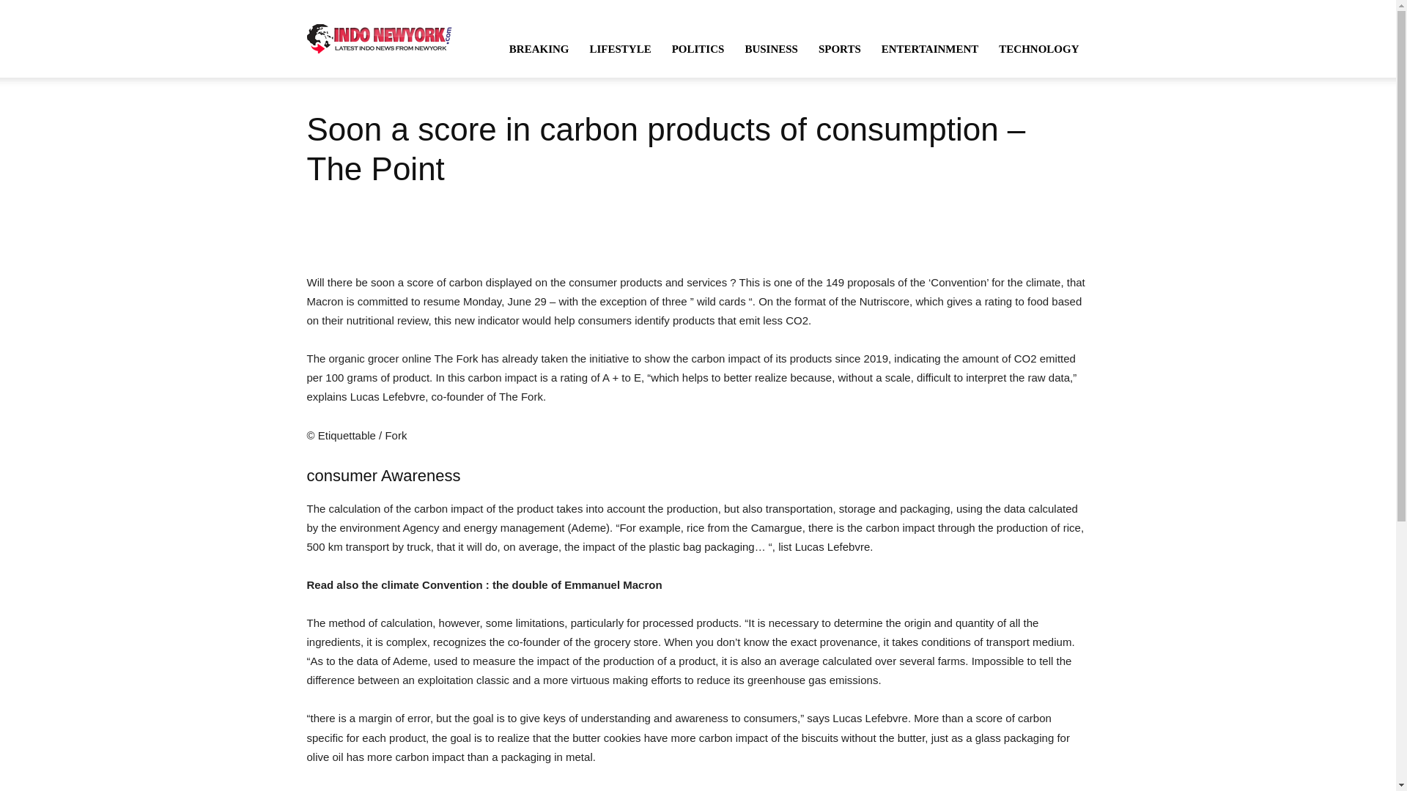 The width and height of the screenshot is (1407, 791). Describe the element at coordinates (379, 38) in the screenshot. I see `Indo Newyork` at that location.